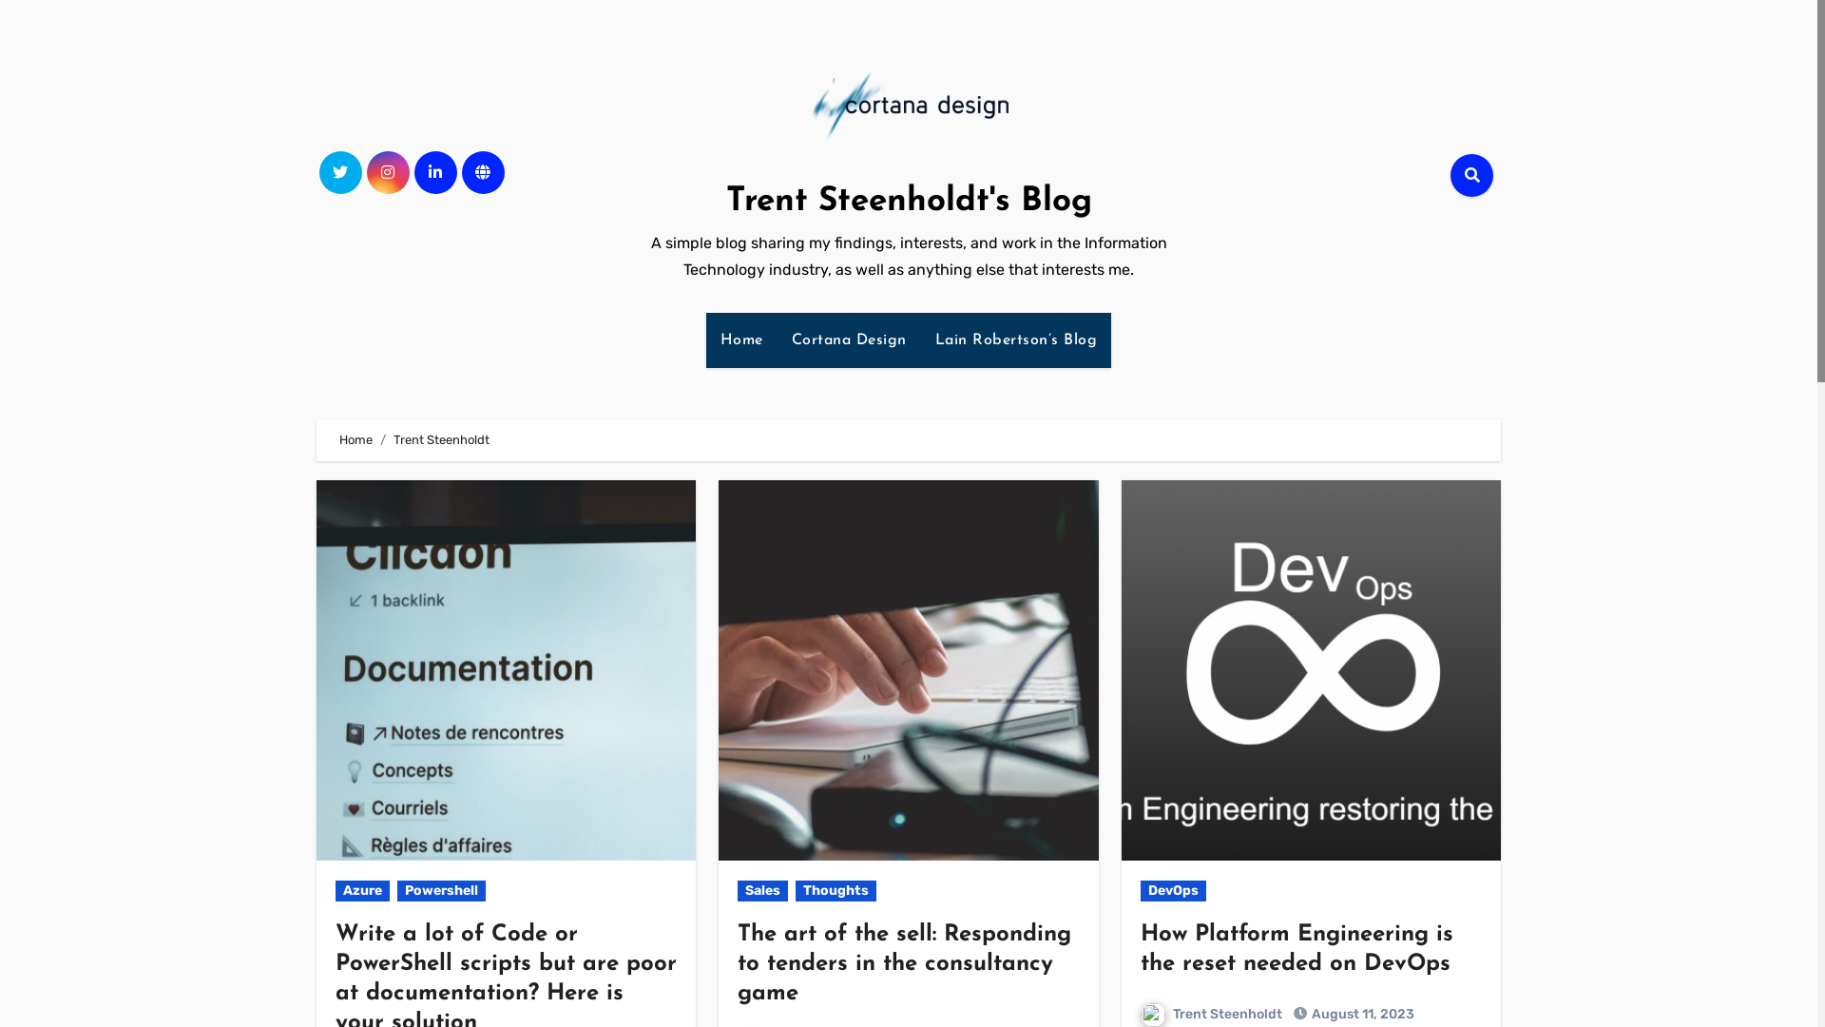  I want to click on Powershell, so click(441, 891).